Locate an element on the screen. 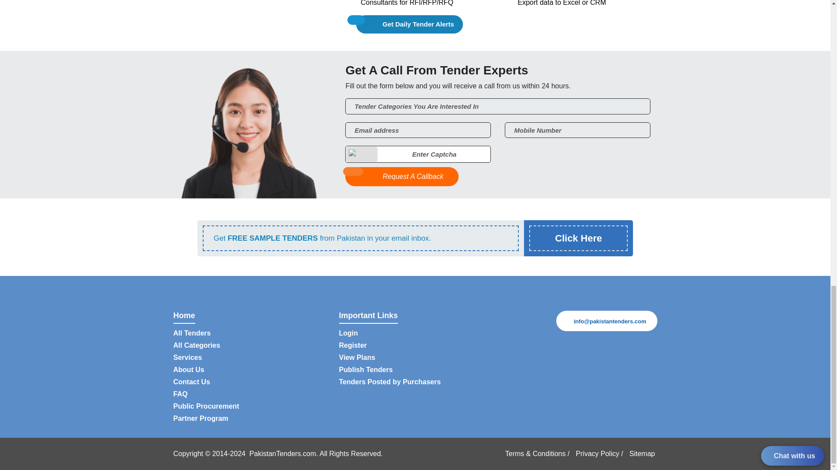 This screenshot has width=837, height=470. All Categories is located at coordinates (197, 346).